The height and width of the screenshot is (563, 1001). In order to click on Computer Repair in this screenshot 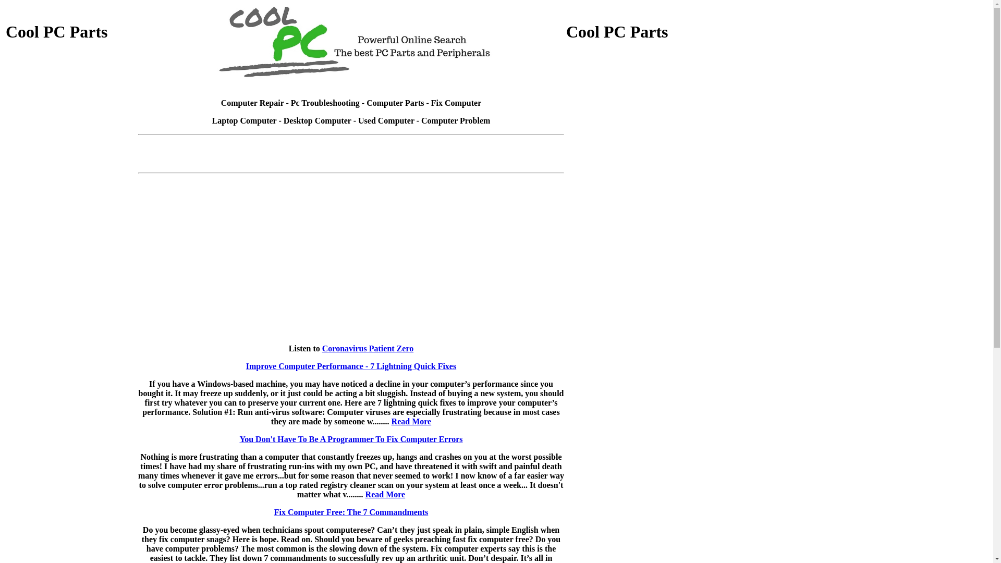, I will do `click(252, 103)`.